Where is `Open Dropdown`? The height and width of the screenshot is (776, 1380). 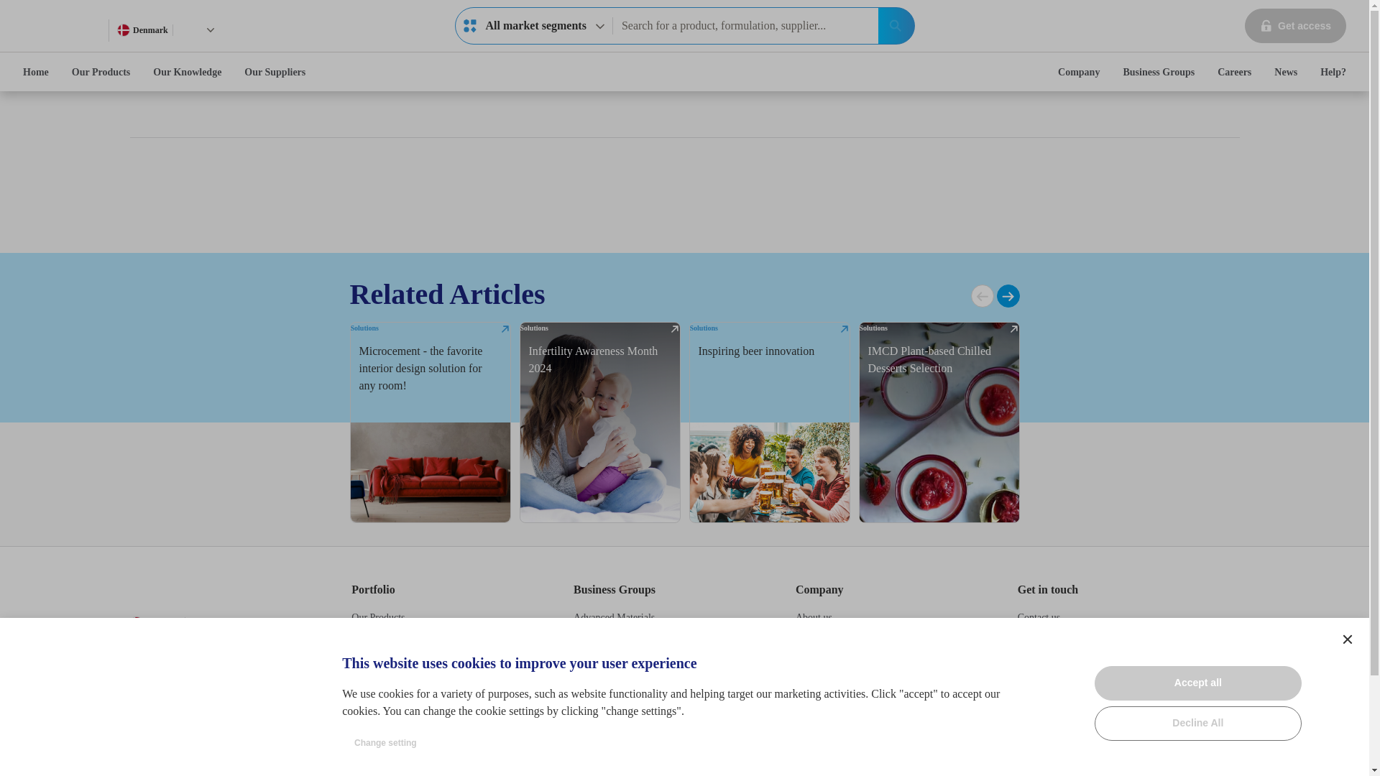 Open Dropdown is located at coordinates (982, 296).